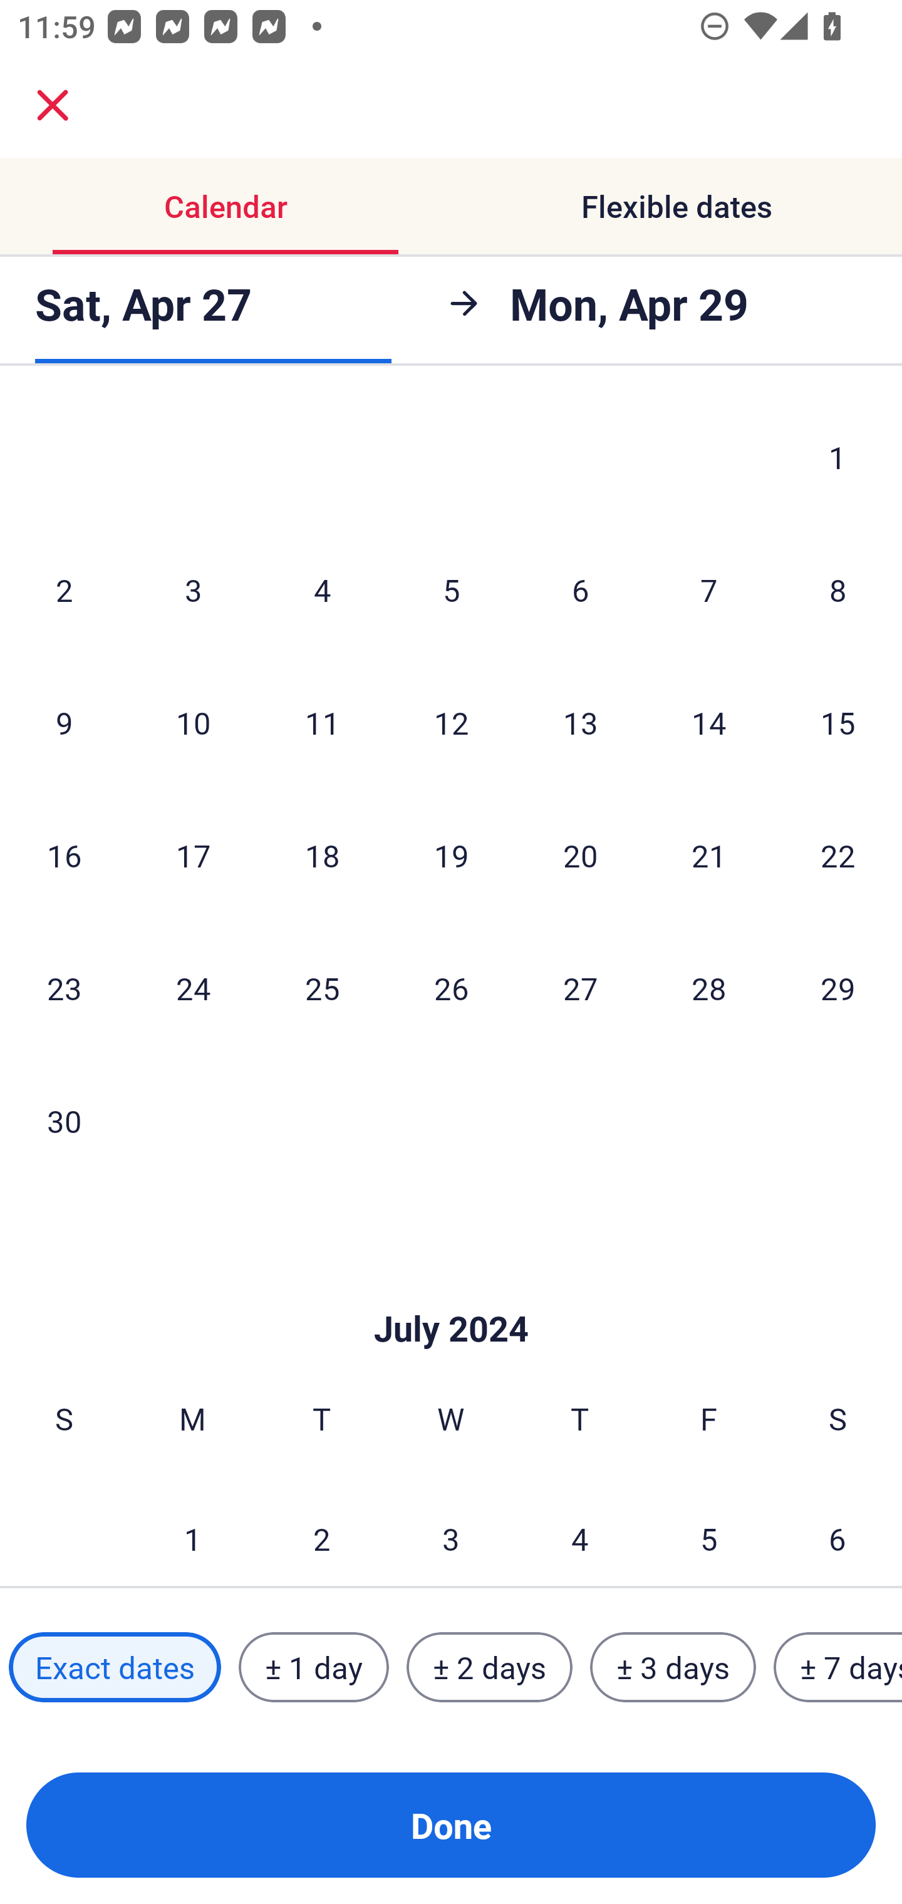 The image size is (902, 1904). Describe the element at coordinates (580, 1529) in the screenshot. I see `4 Thursday, July 4, 2024` at that location.